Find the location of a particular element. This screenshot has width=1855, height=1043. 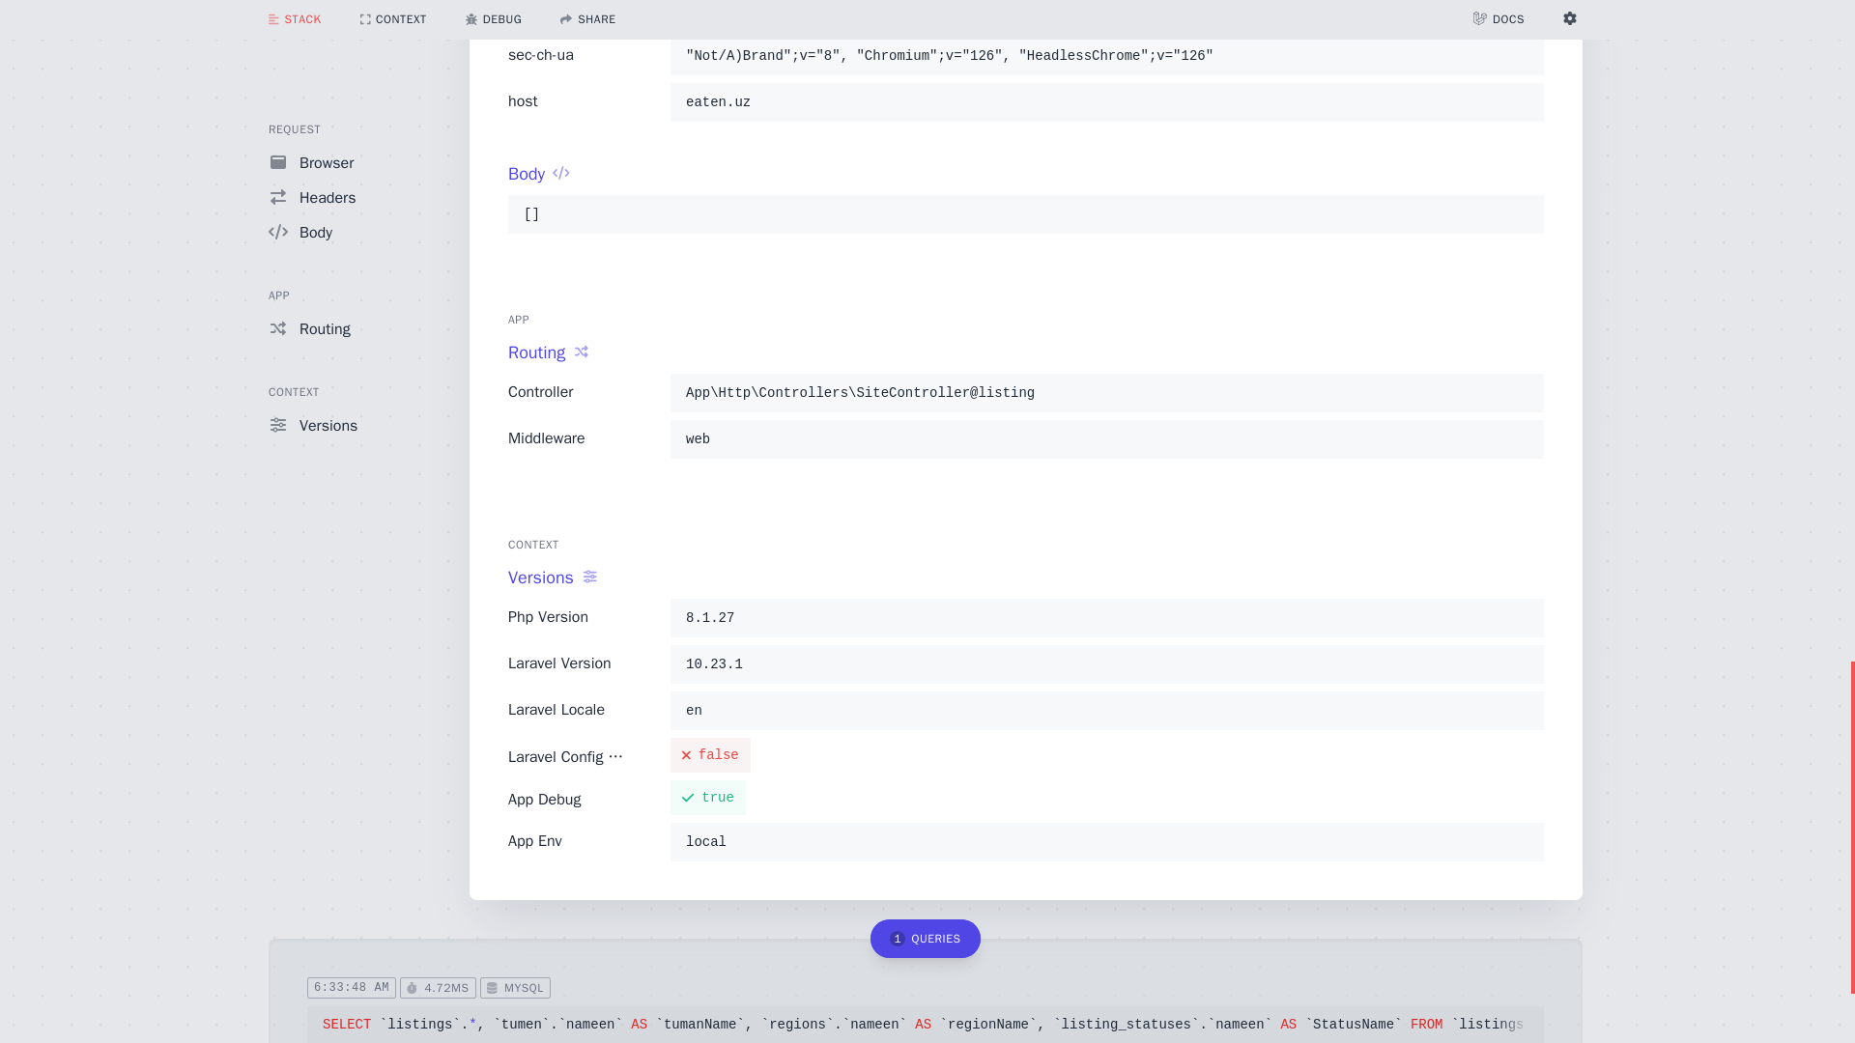

8.1.27 is located at coordinates (1106, 618).